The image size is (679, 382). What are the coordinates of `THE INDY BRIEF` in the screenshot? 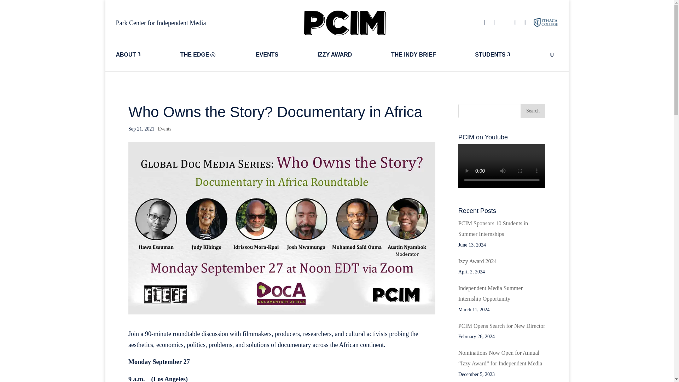 It's located at (429, 54).